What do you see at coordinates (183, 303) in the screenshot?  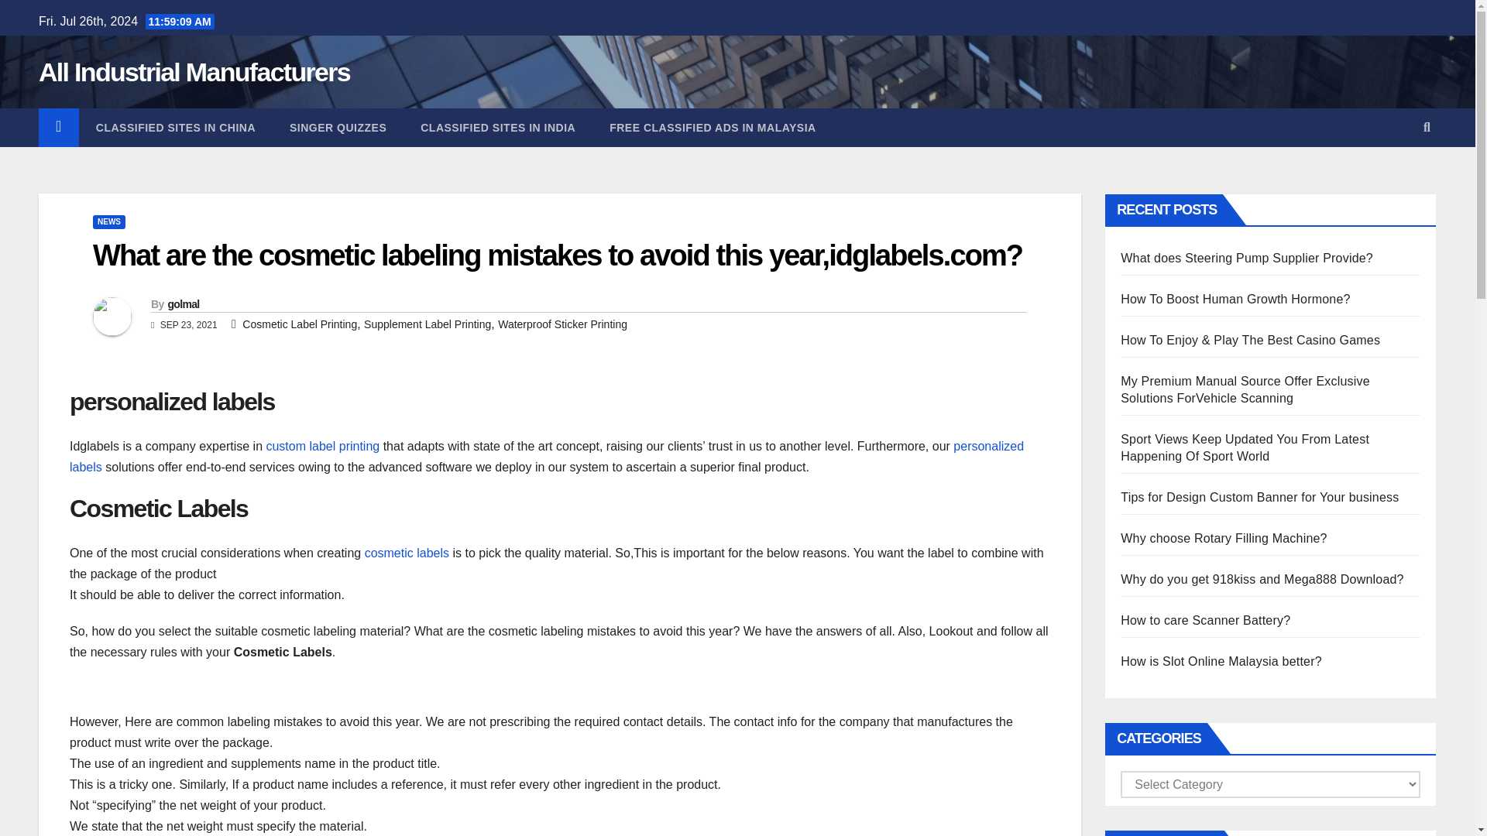 I see `golmal` at bounding box center [183, 303].